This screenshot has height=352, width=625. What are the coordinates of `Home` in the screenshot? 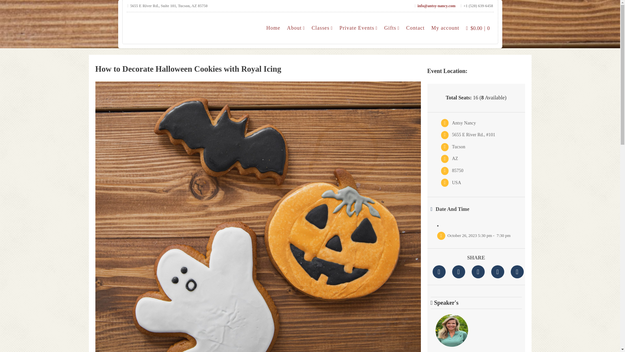 It's located at (273, 28).